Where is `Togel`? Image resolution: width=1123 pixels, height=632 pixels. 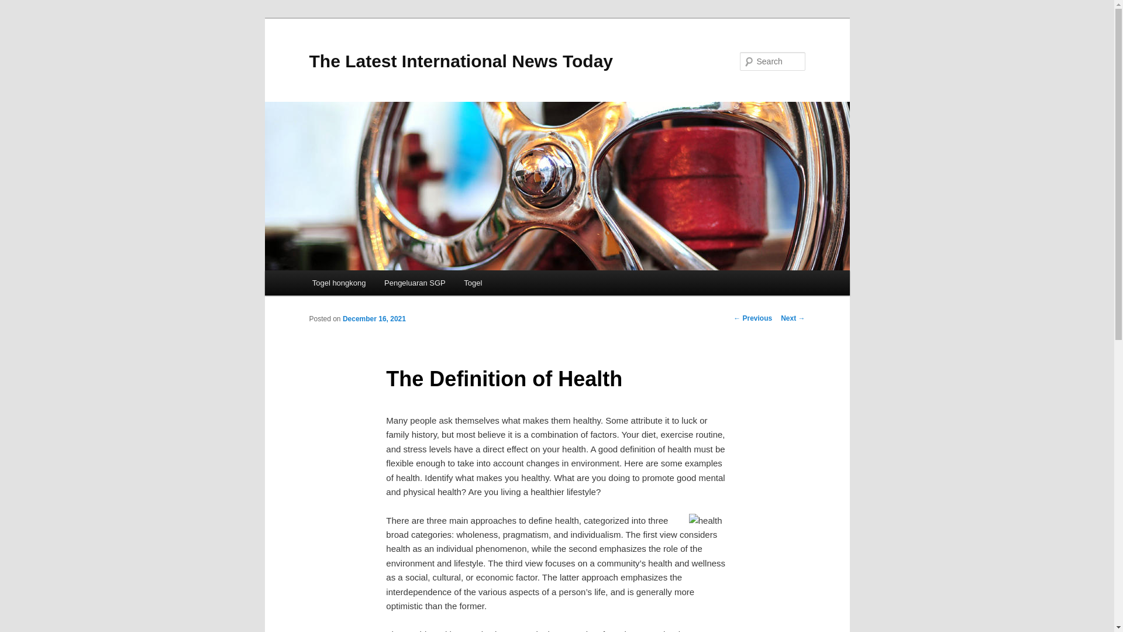
Togel is located at coordinates (473, 283).